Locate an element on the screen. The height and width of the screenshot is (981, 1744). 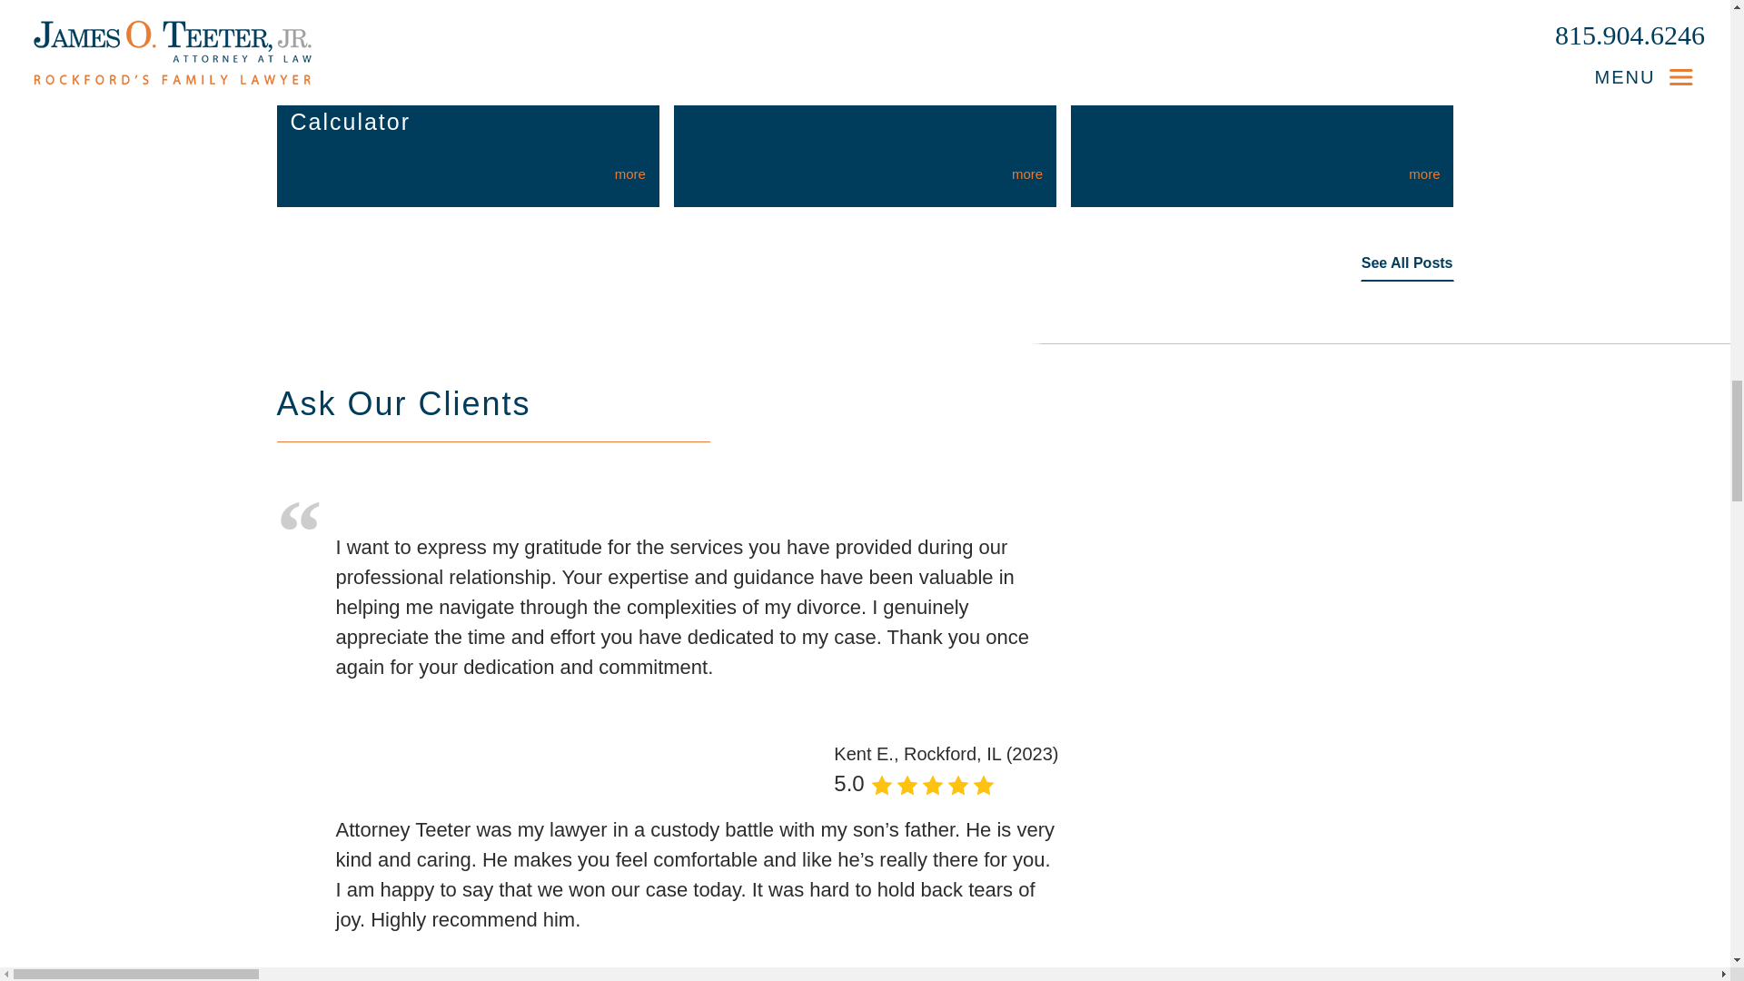
Star is located at coordinates (957, 786).